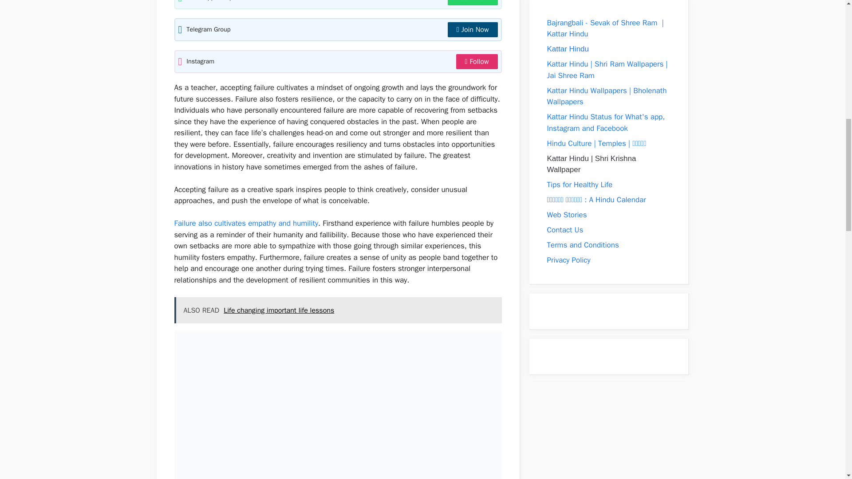  Describe the element at coordinates (175, 223) in the screenshot. I see `F` at that location.